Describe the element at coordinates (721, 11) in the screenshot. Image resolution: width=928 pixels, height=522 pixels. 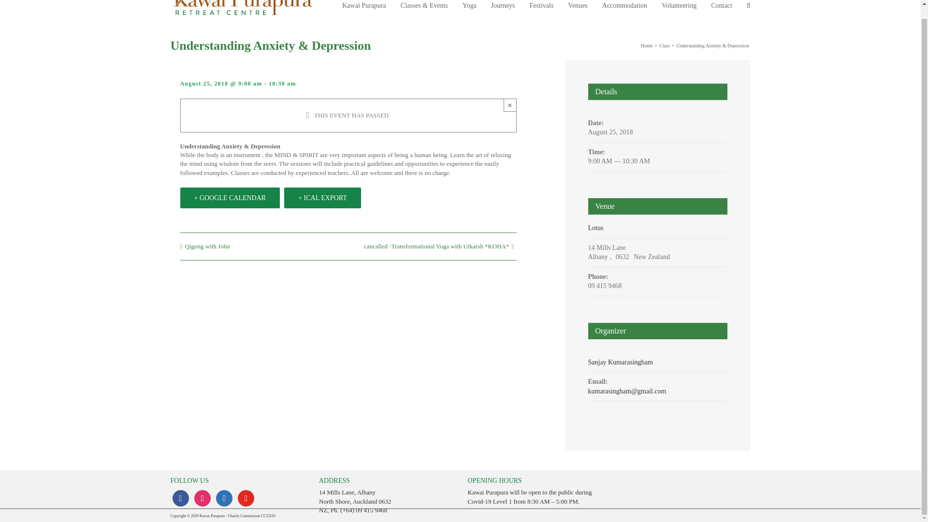
I see `Contact` at that location.